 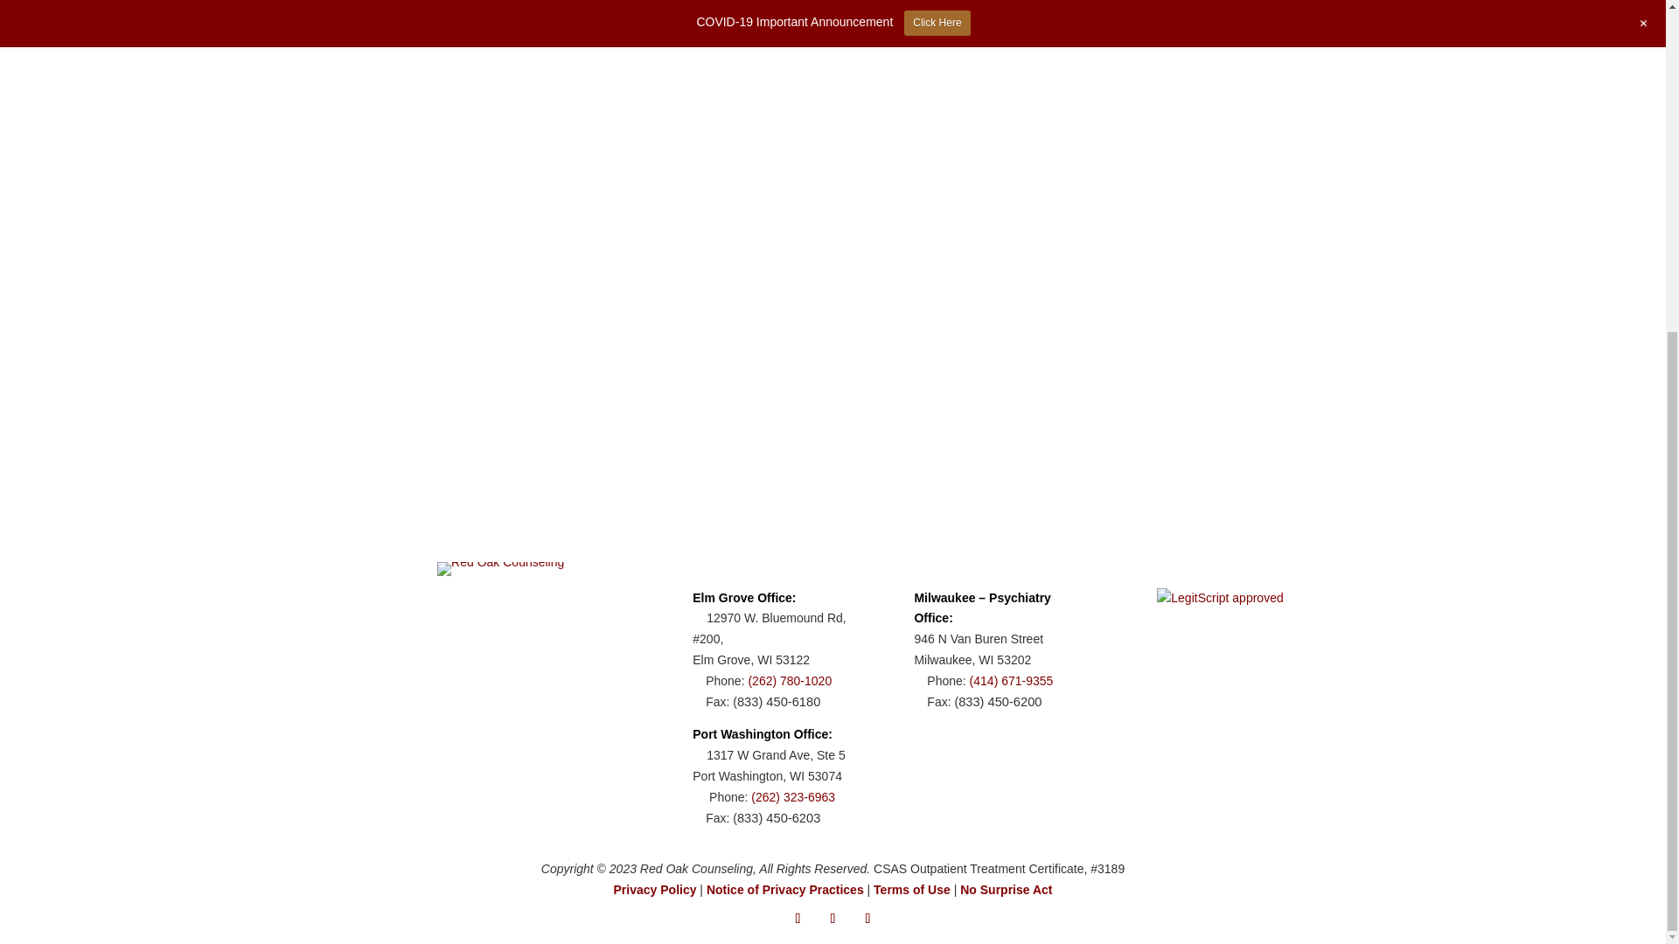 What do you see at coordinates (1219, 598) in the screenshot?
I see `Verify LegitScript Approval` at bounding box center [1219, 598].